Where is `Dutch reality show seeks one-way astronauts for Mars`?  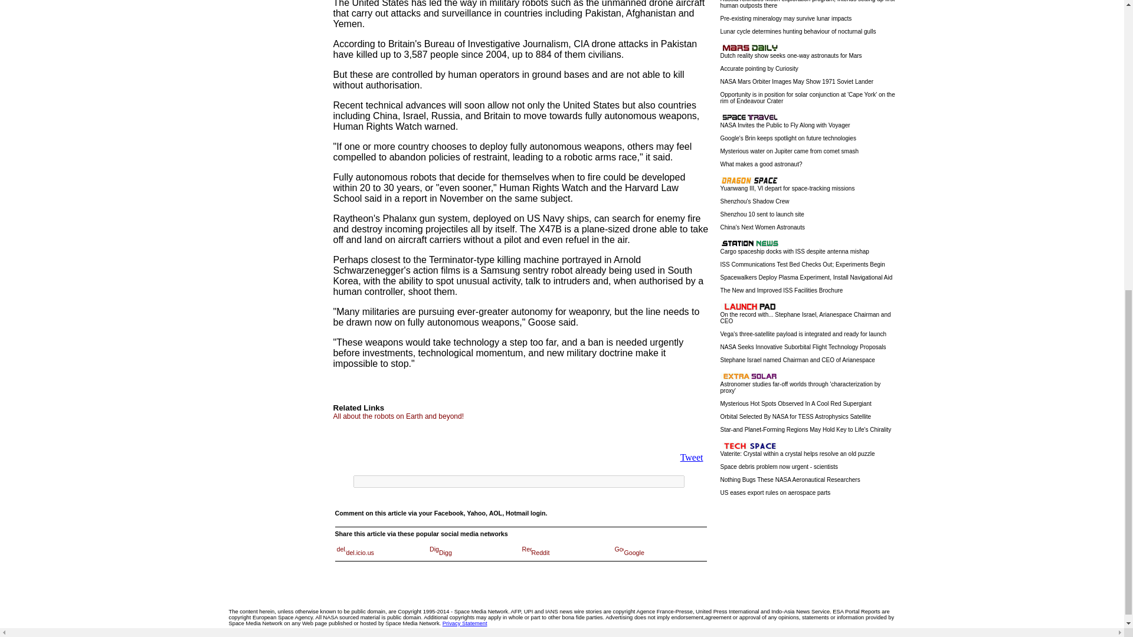
Dutch reality show seeks one-way astronauts for Mars is located at coordinates (790, 59).